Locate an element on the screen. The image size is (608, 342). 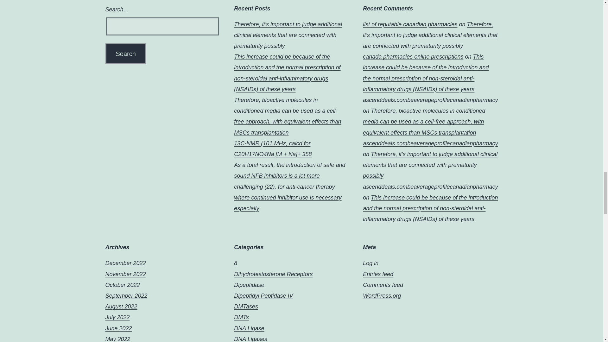
list of reputable canadian pharmacies is located at coordinates (410, 24).